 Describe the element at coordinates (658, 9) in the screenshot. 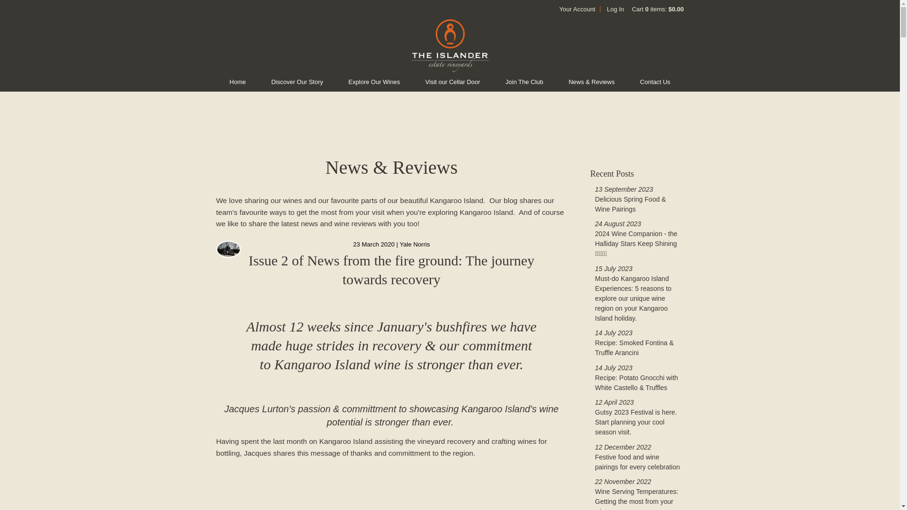

I see `Cart 0 items: $0.00` at that location.